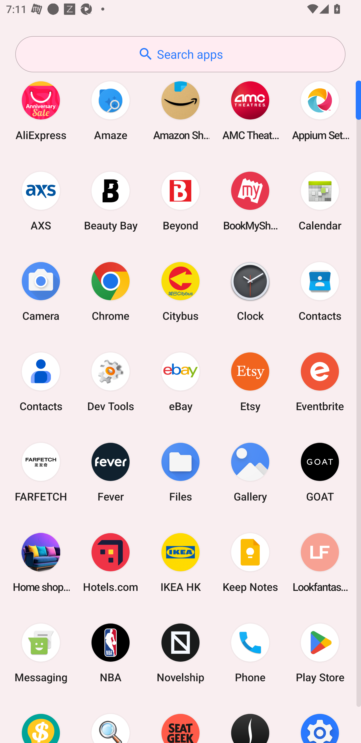 The height and width of the screenshot is (743, 361). I want to click on Hotels.com, so click(111, 562).